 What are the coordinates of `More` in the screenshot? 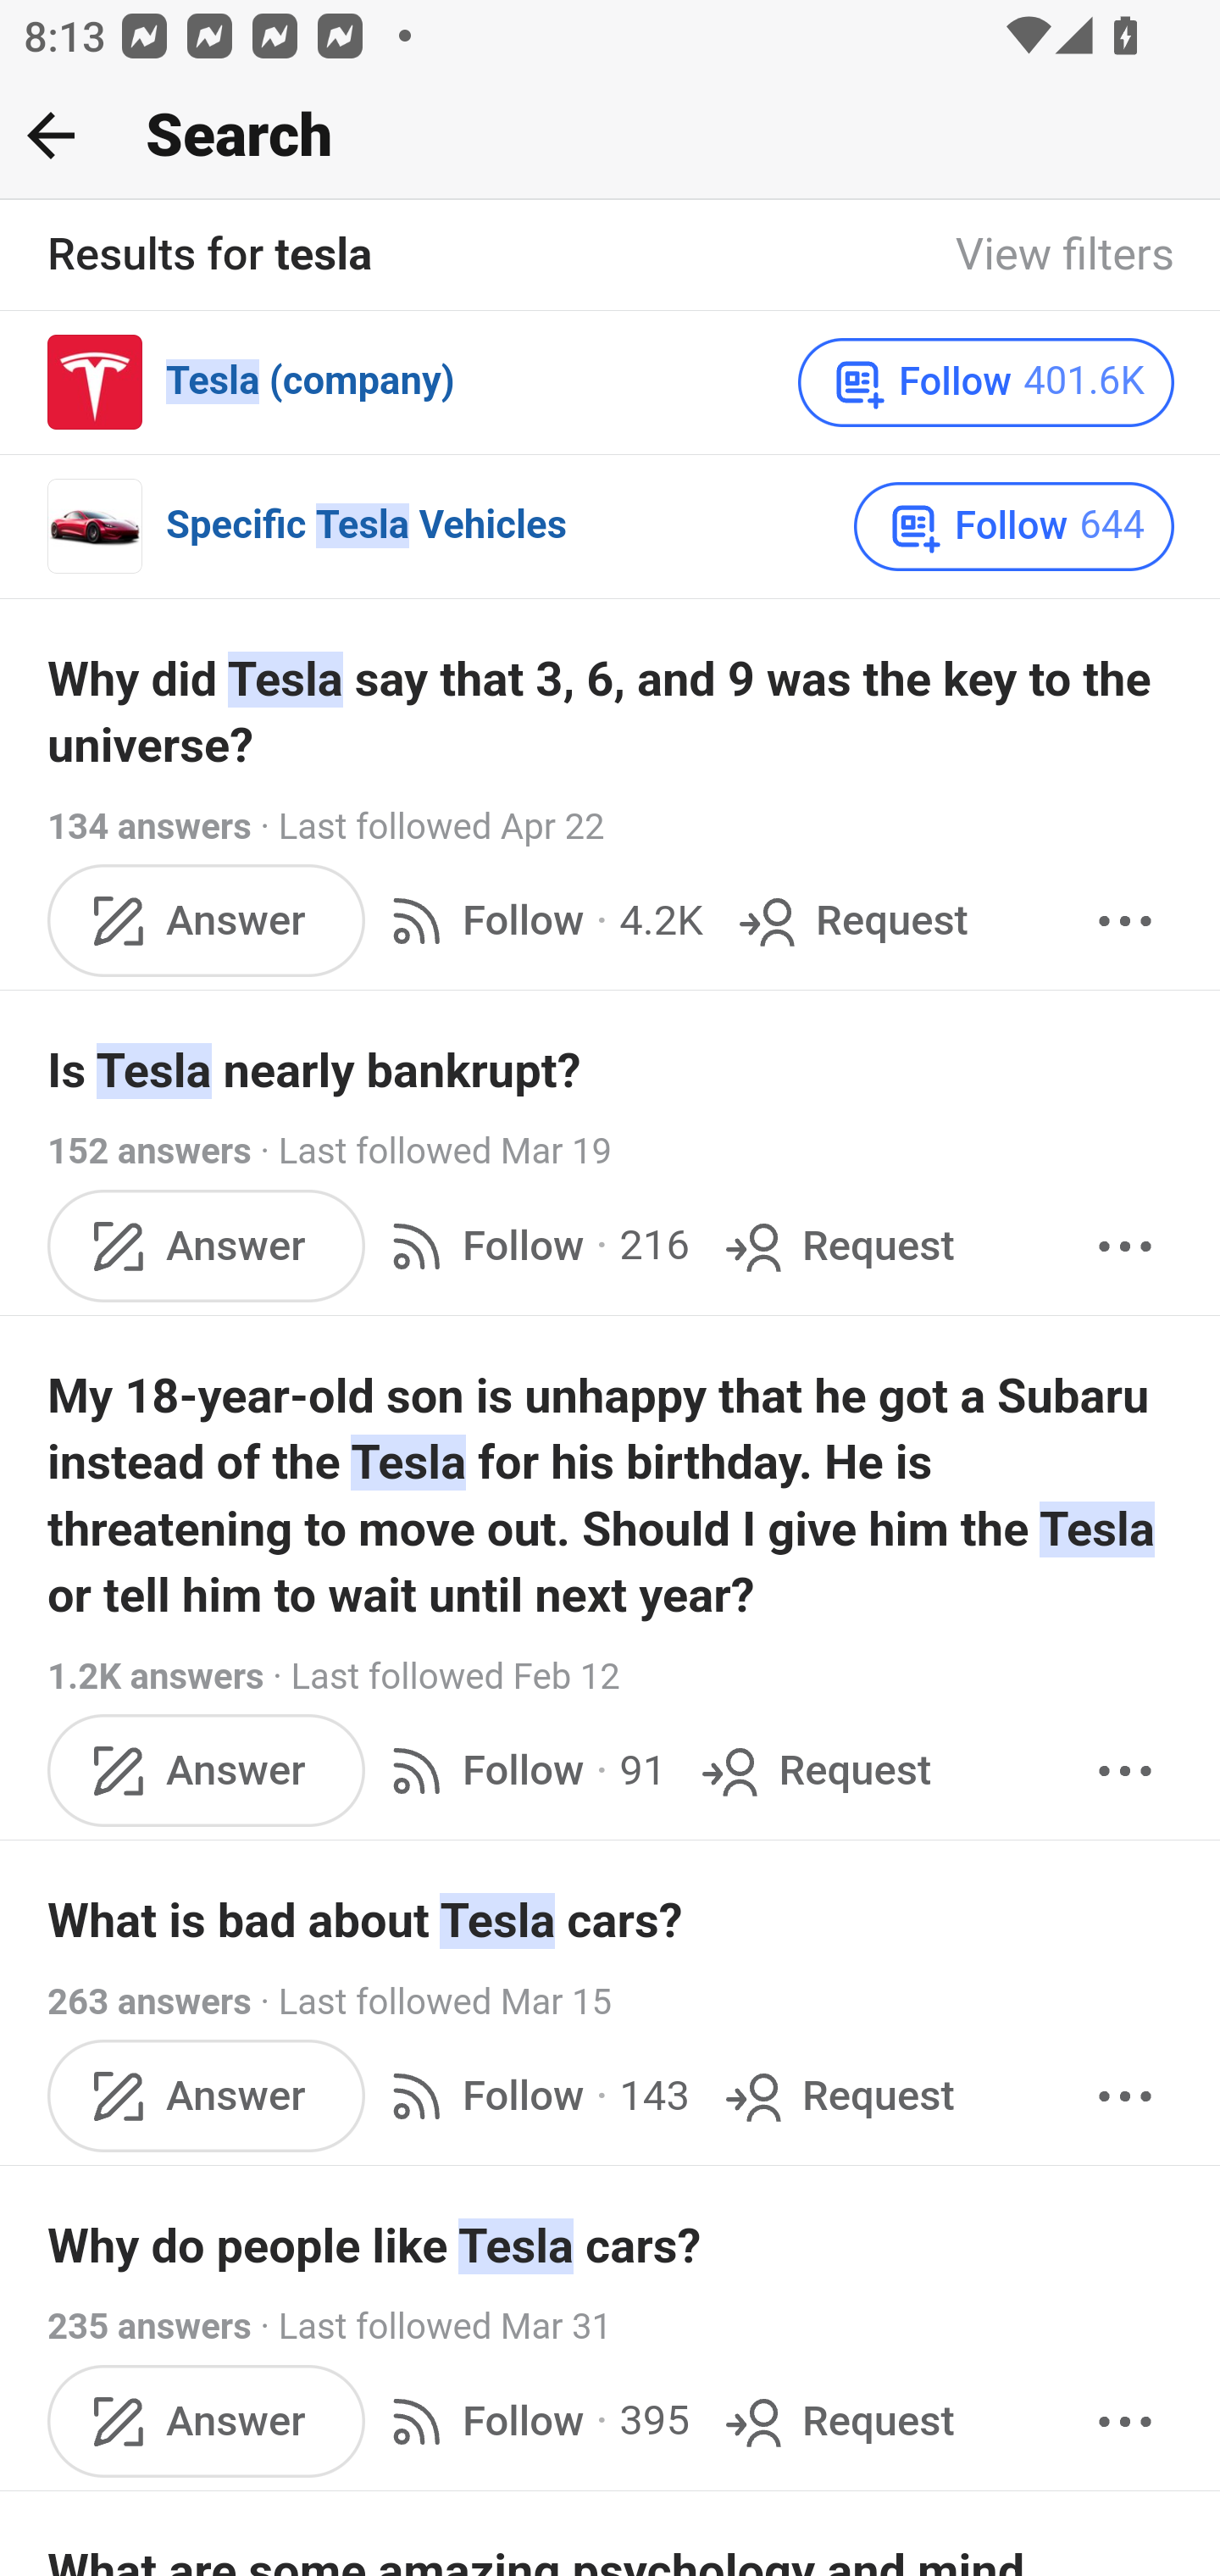 It's located at (1125, 922).